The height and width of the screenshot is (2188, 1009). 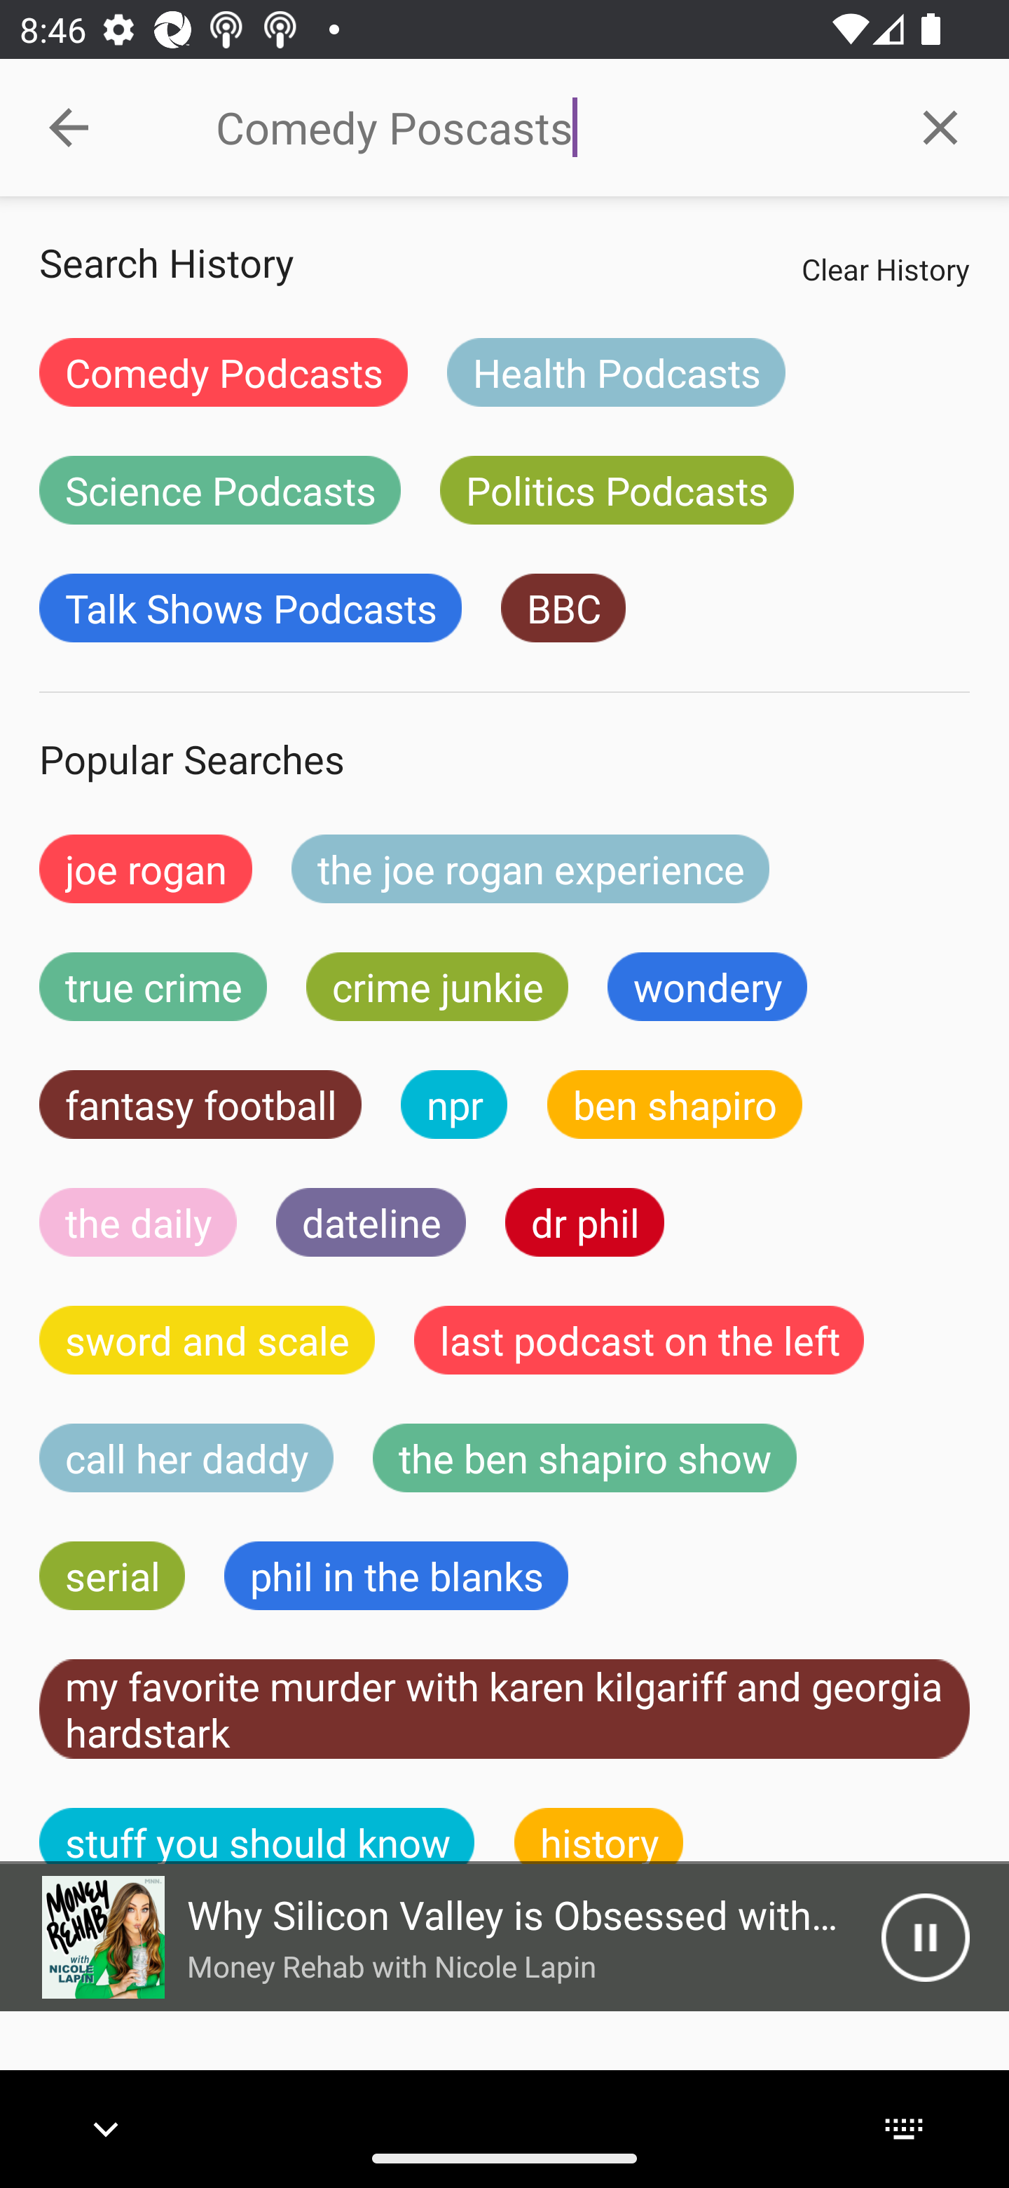 What do you see at coordinates (885, 269) in the screenshot?
I see `Clear History` at bounding box center [885, 269].